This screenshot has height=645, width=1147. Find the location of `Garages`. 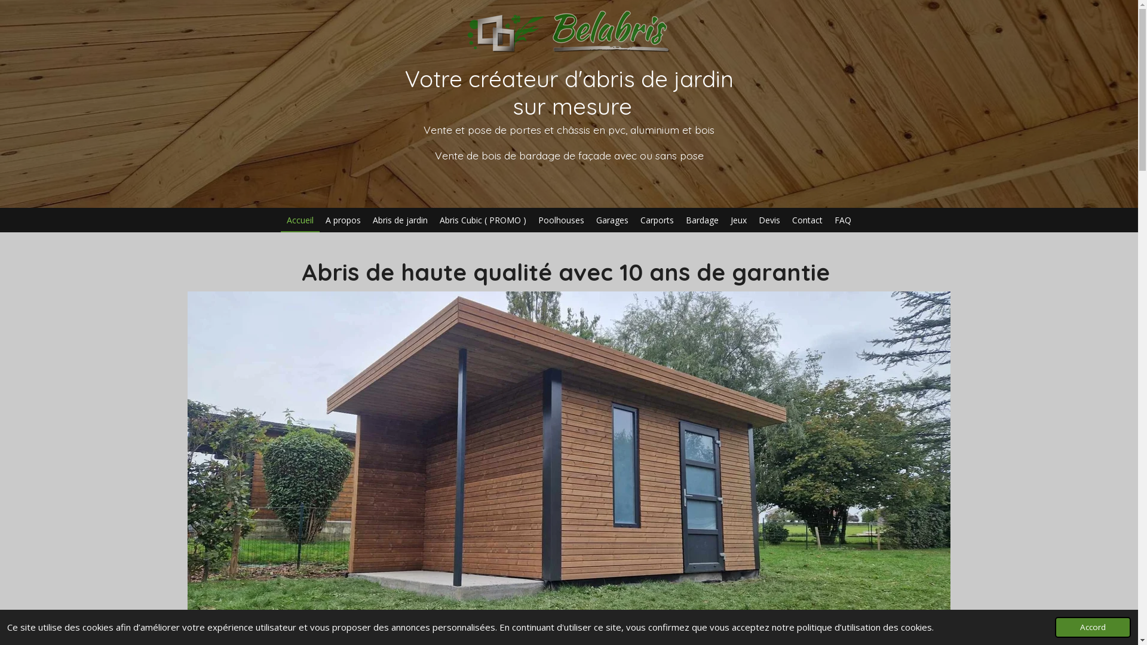

Garages is located at coordinates (612, 220).